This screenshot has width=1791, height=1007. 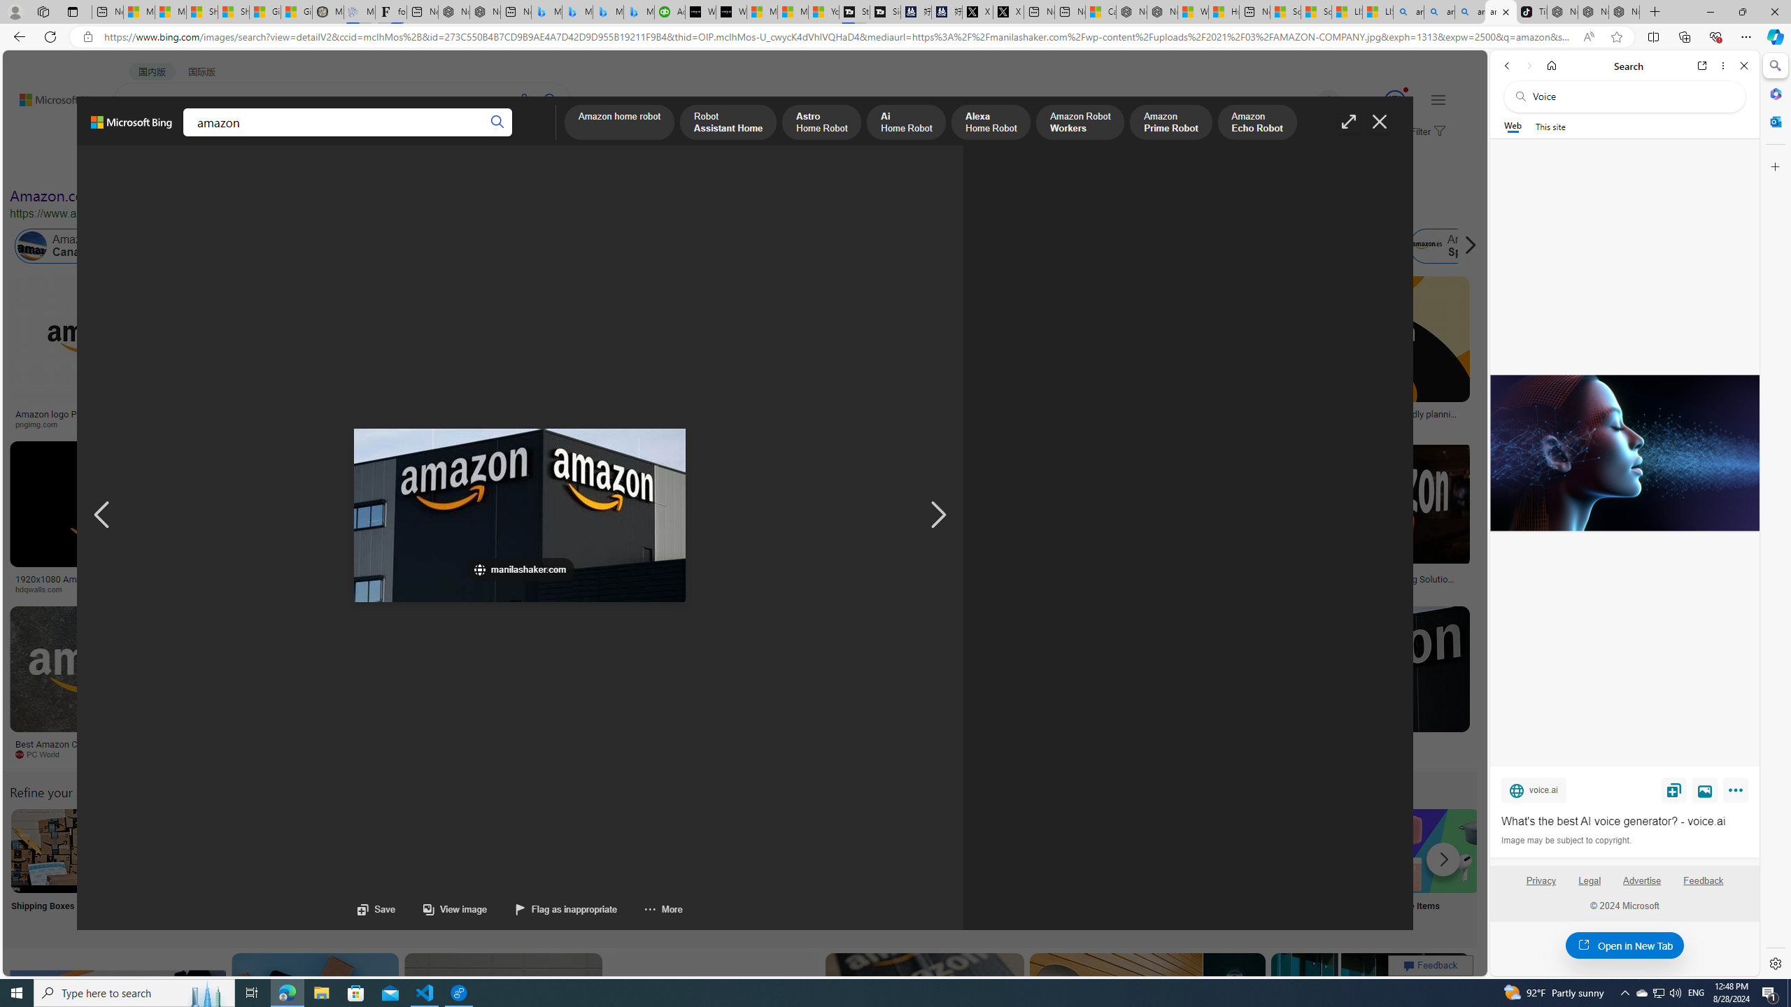 What do you see at coordinates (237, 850) in the screenshot?
I see `Amazon Clip Art` at bounding box center [237, 850].